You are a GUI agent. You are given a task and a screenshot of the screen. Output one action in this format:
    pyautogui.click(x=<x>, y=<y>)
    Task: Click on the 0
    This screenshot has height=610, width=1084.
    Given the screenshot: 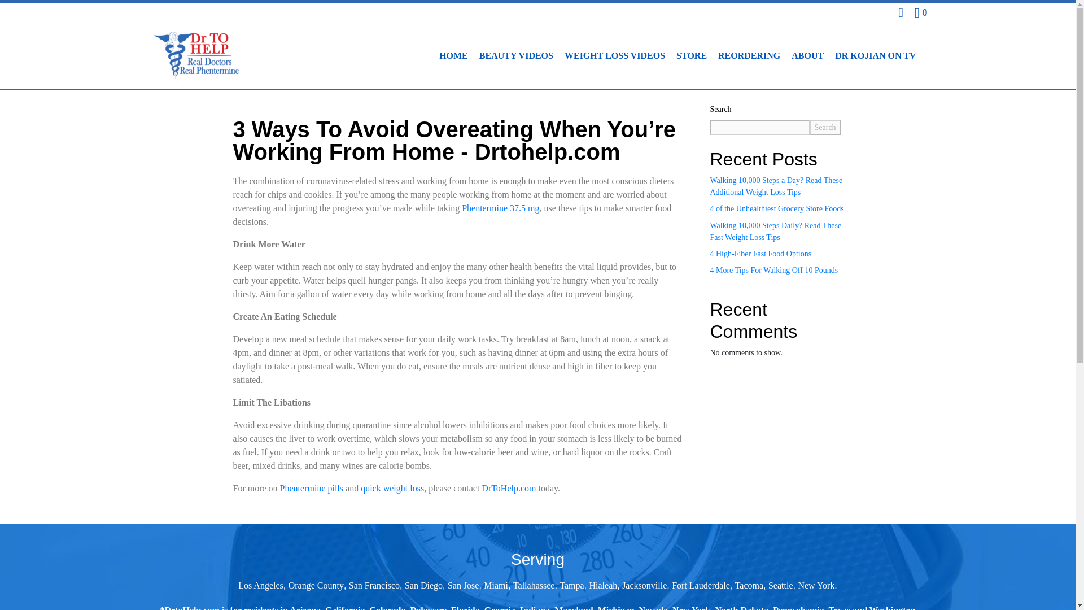 What is the action you would take?
    pyautogui.click(x=920, y=12)
    